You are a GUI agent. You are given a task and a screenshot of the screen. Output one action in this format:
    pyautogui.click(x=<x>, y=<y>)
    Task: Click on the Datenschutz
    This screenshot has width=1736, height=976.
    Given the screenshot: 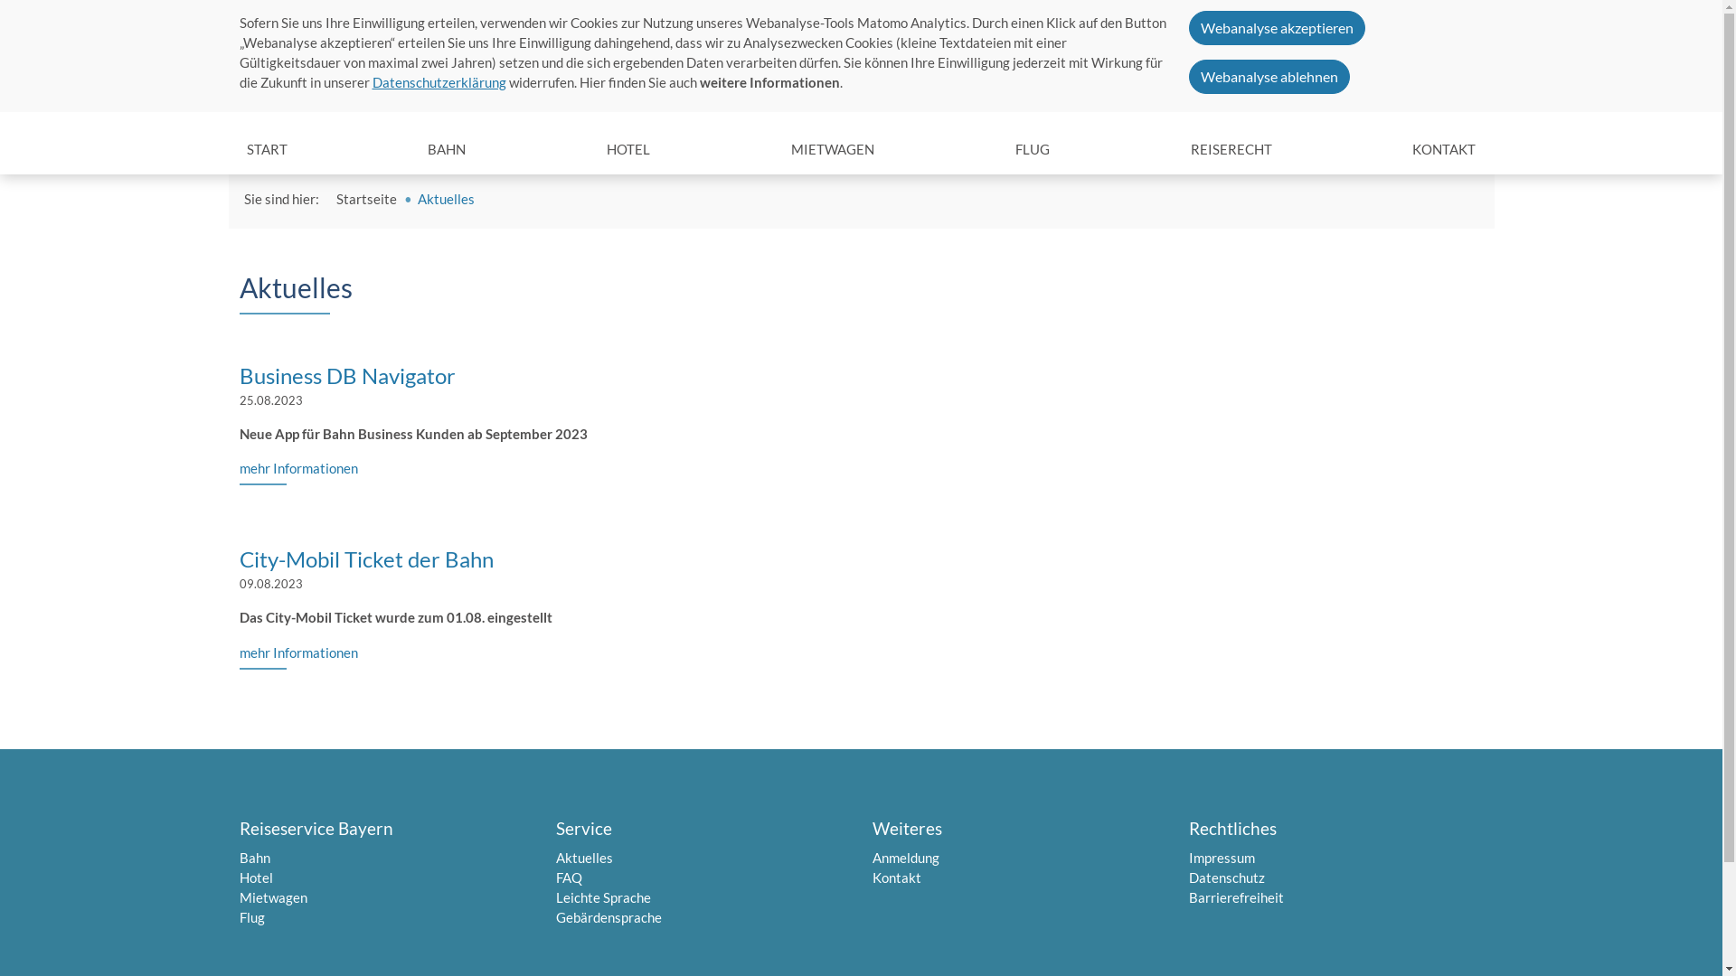 What is the action you would take?
    pyautogui.click(x=1226, y=877)
    